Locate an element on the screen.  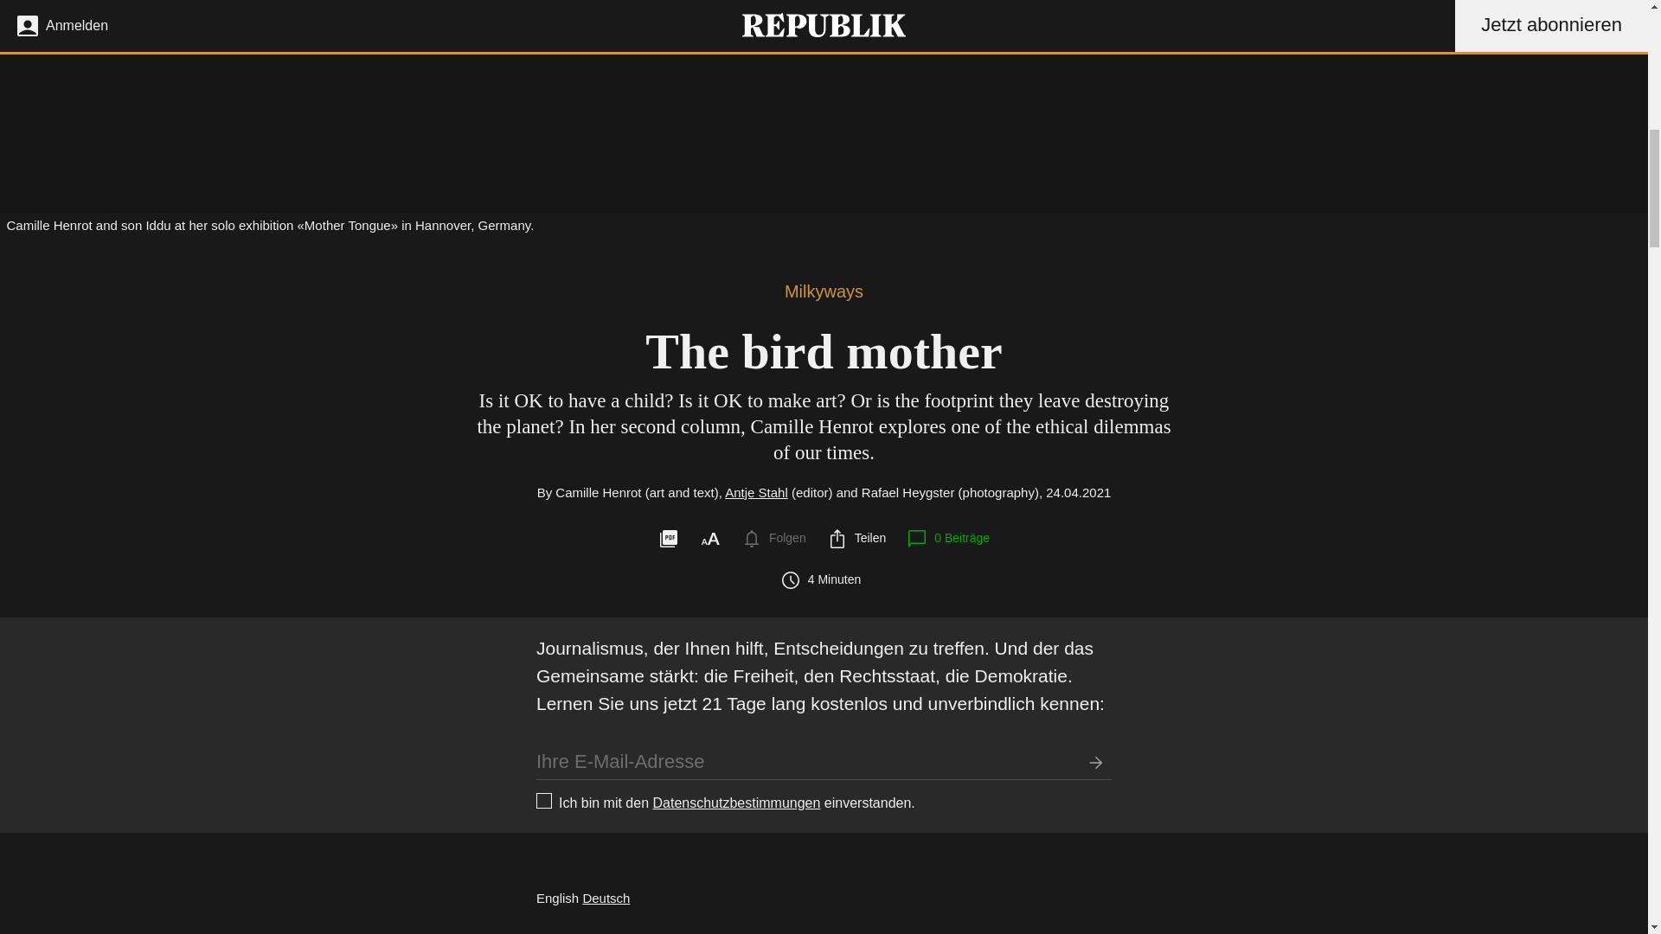
4 Minuten is located at coordinates (824, 579).